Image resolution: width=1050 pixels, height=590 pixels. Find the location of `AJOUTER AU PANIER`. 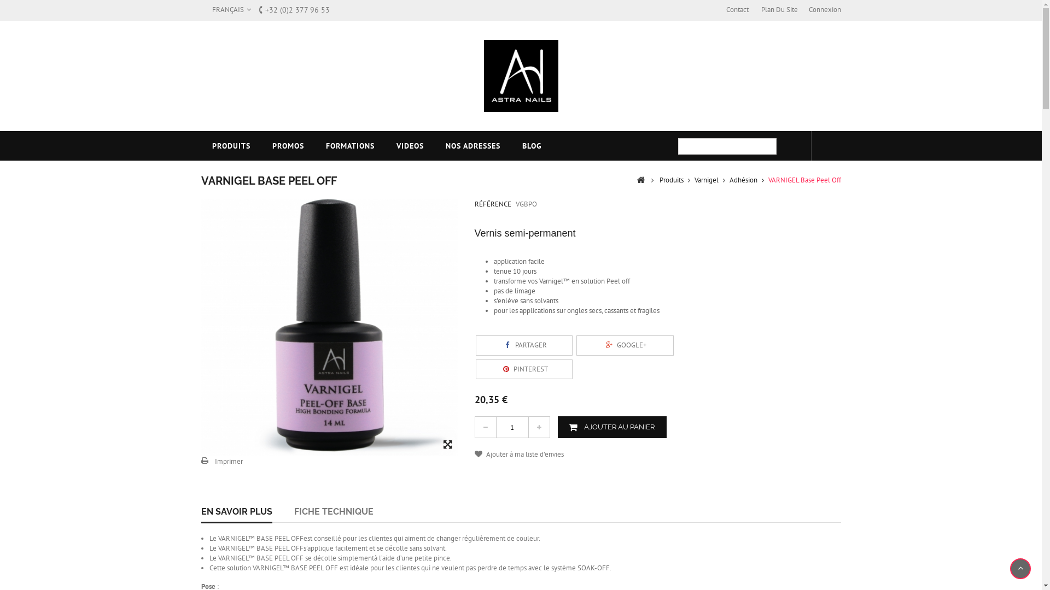

AJOUTER AU PANIER is located at coordinates (612, 427).